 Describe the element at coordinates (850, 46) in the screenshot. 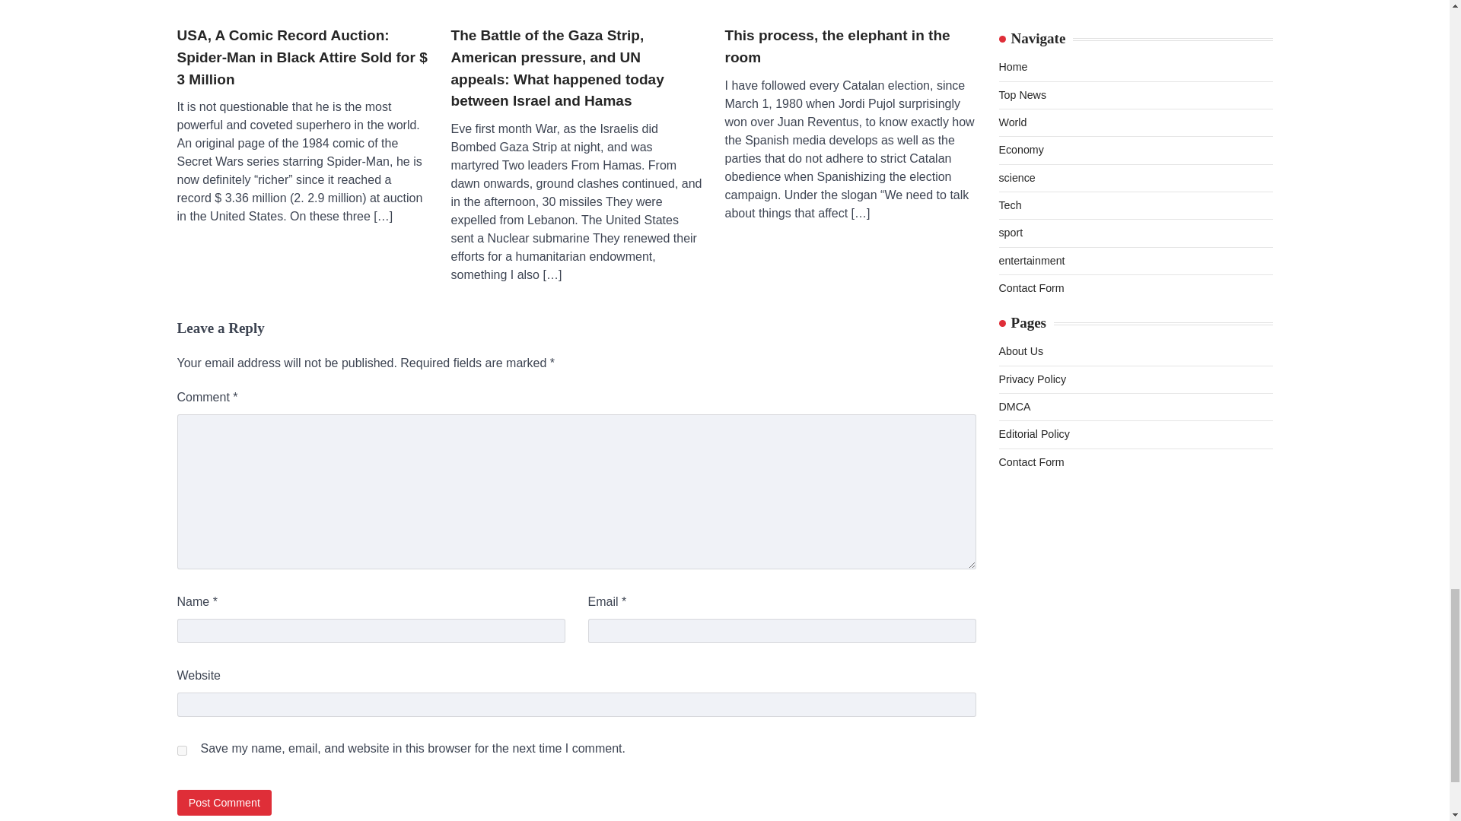

I see `This process, the elephant in the room` at that location.